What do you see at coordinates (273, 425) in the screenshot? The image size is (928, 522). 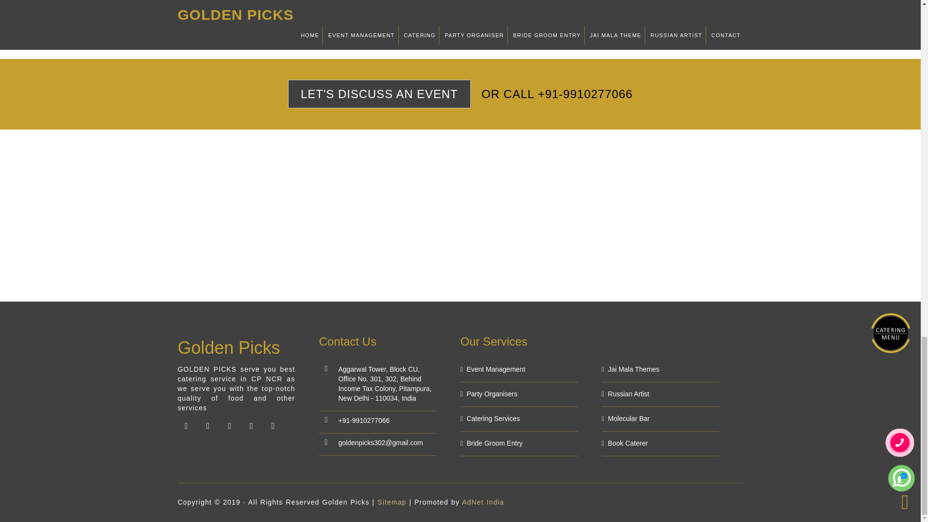 I see `Locate us on Map` at bounding box center [273, 425].